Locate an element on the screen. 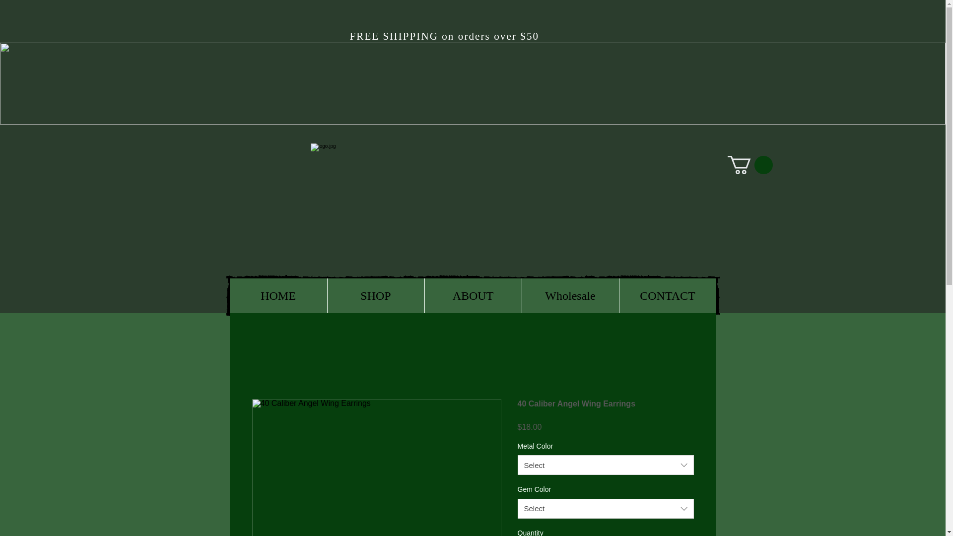  Wholesale is located at coordinates (570, 295).